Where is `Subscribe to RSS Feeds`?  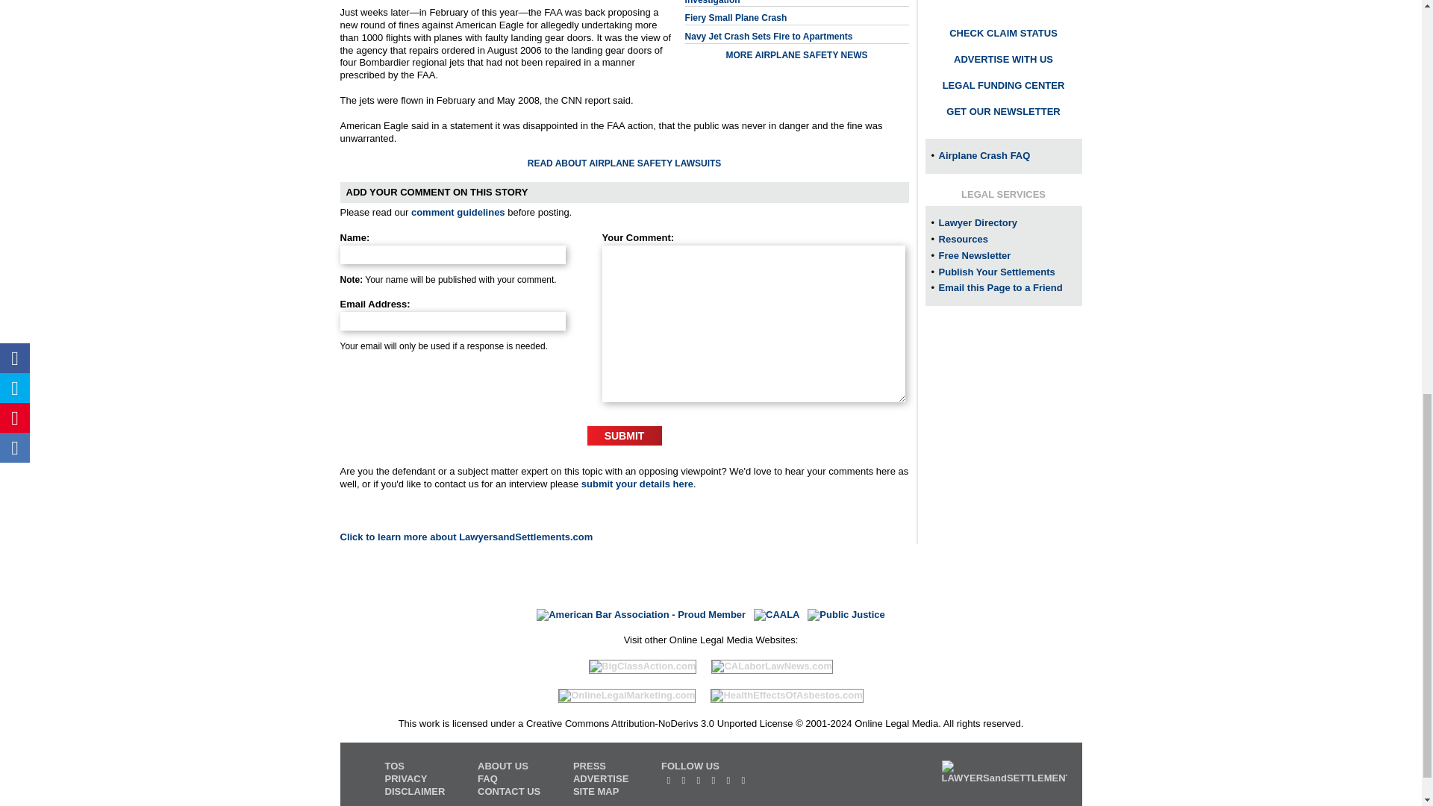 Subscribe to RSS Feeds is located at coordinates (669, 781).